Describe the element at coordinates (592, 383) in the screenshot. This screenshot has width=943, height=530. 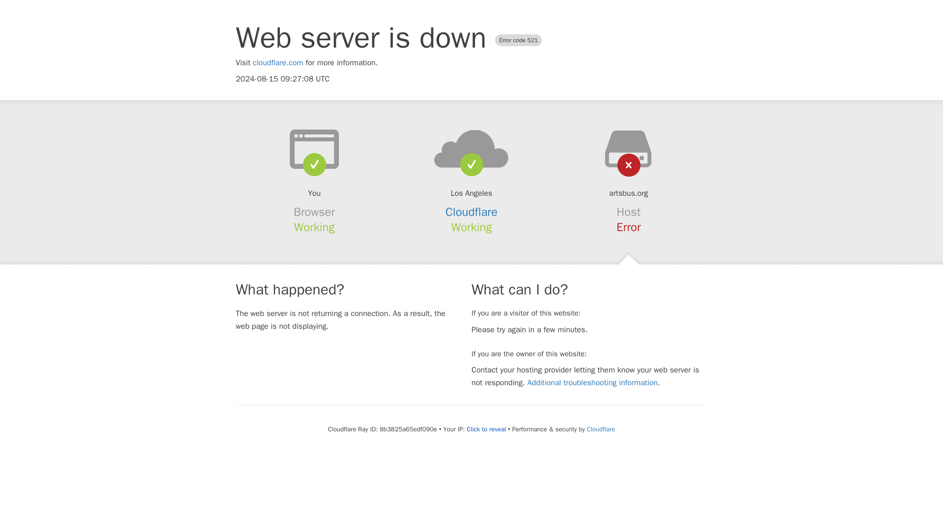
I see `Additional troubleshooting information` at that location.